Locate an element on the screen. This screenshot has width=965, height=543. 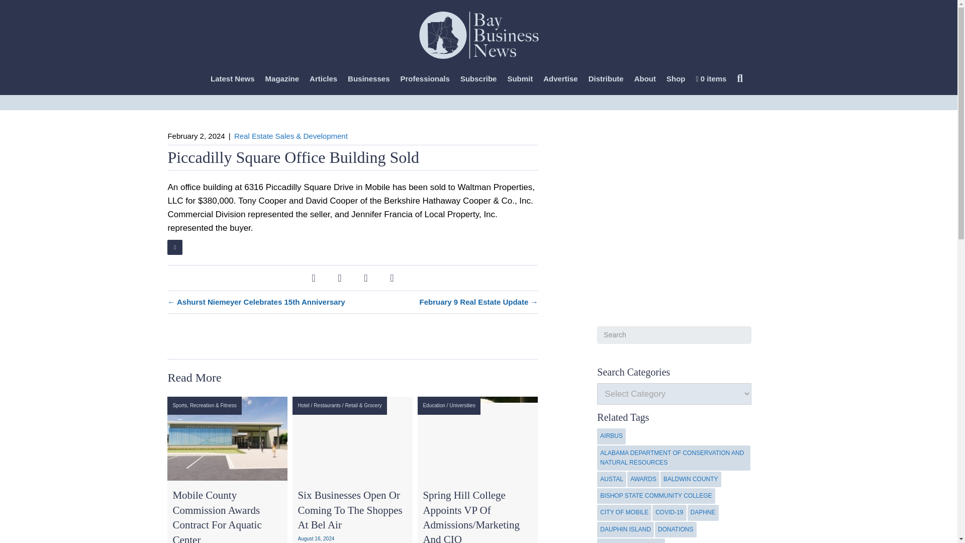
Shop is located at coordinates (675, 79).